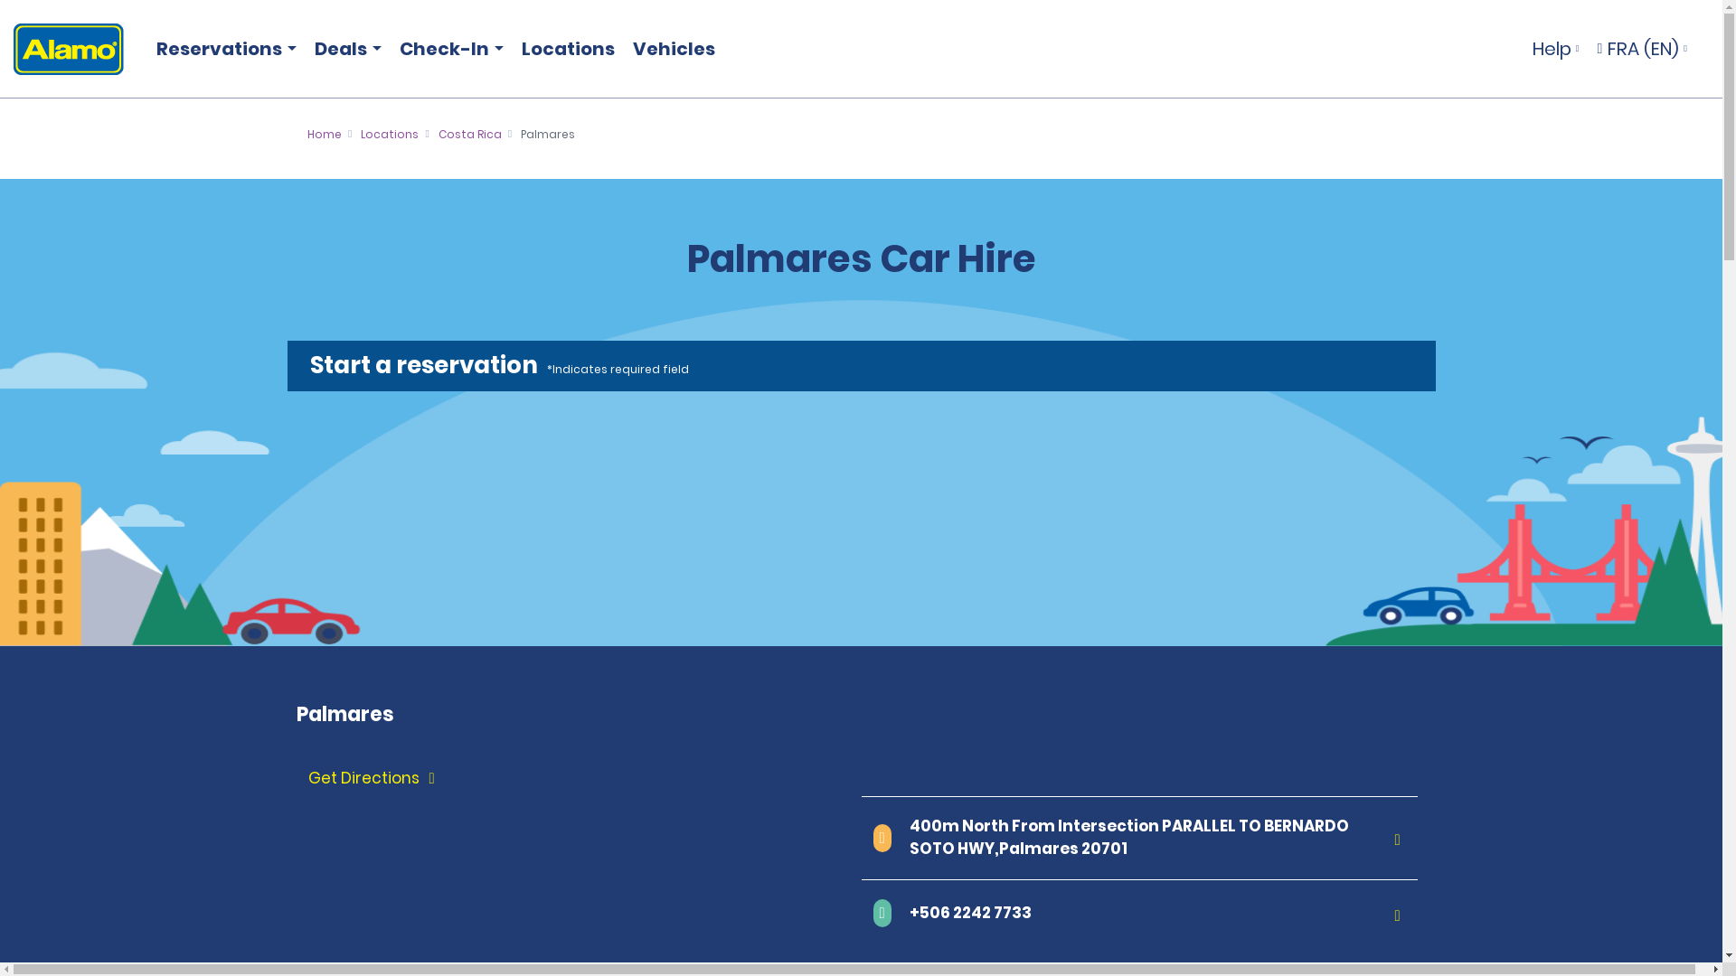 The width and height of the screenshot is (1736, 976). I want to click on Home, so click(324, 134).